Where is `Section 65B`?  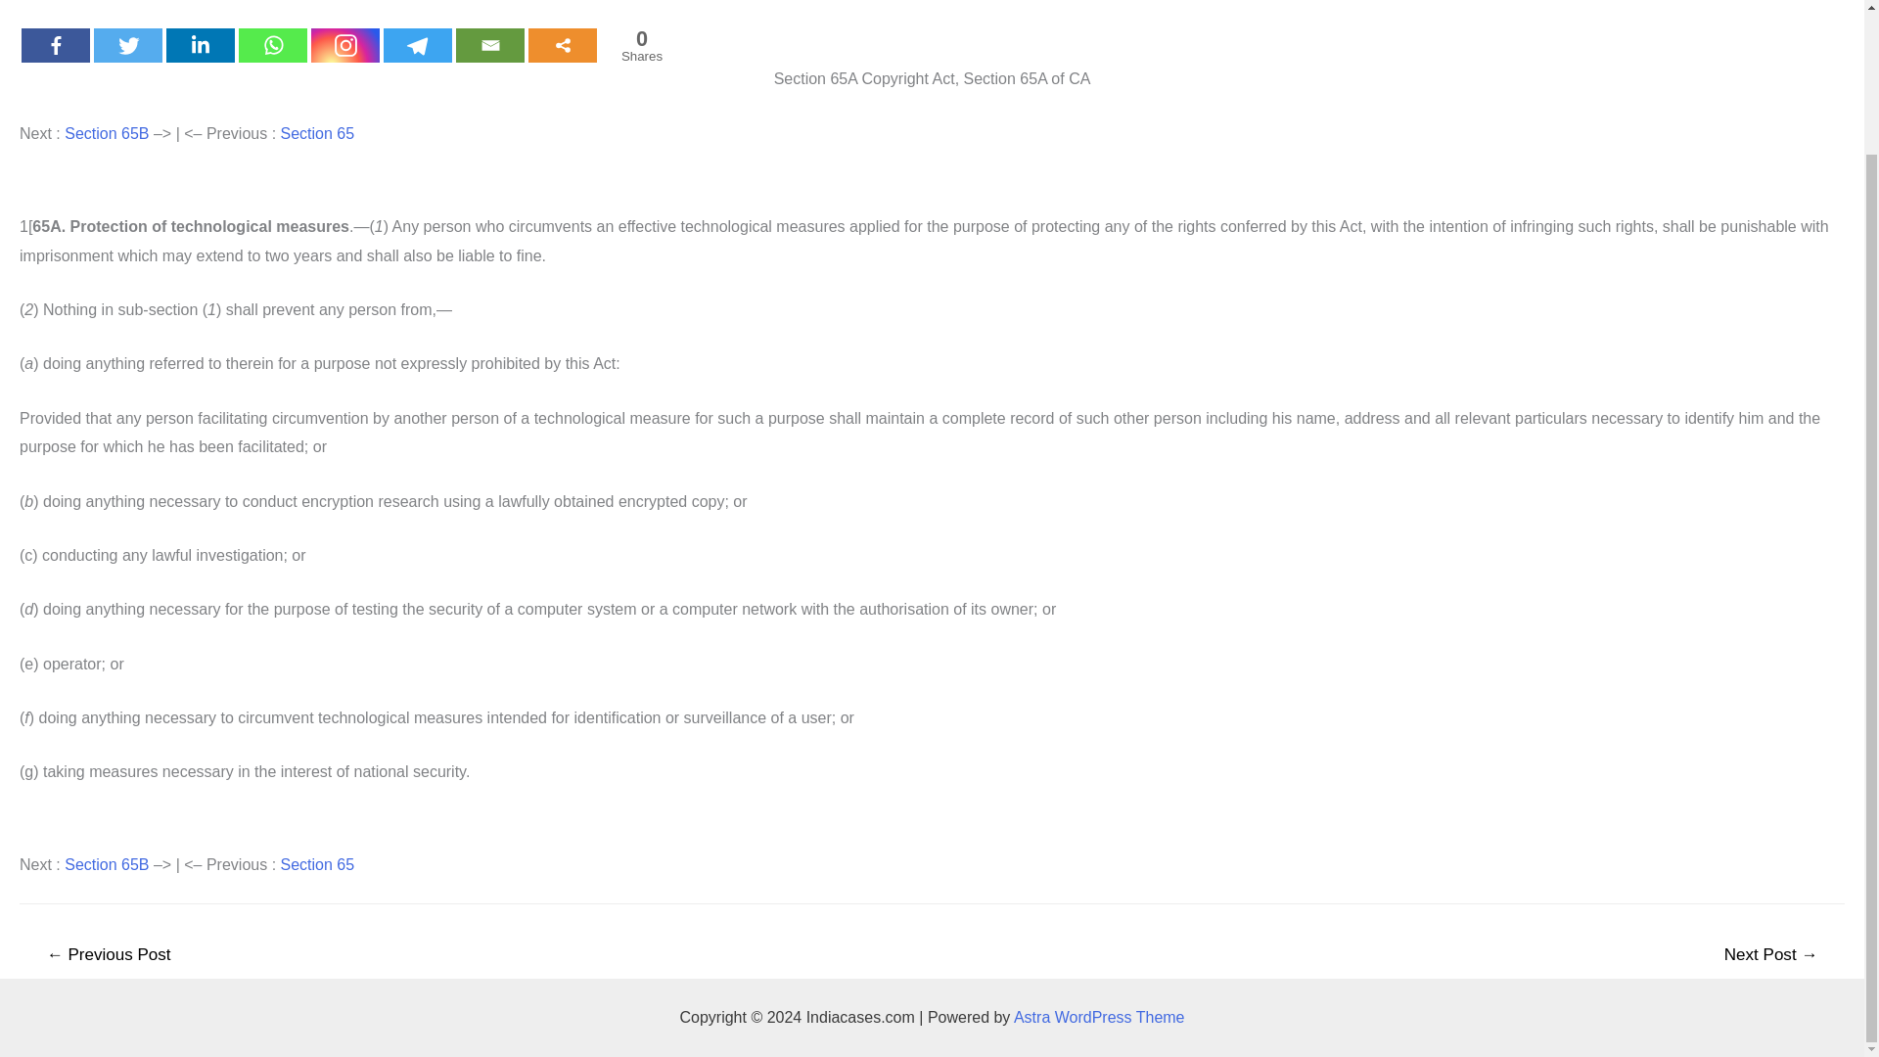 Section 65B is located at coordinates (106, 133).